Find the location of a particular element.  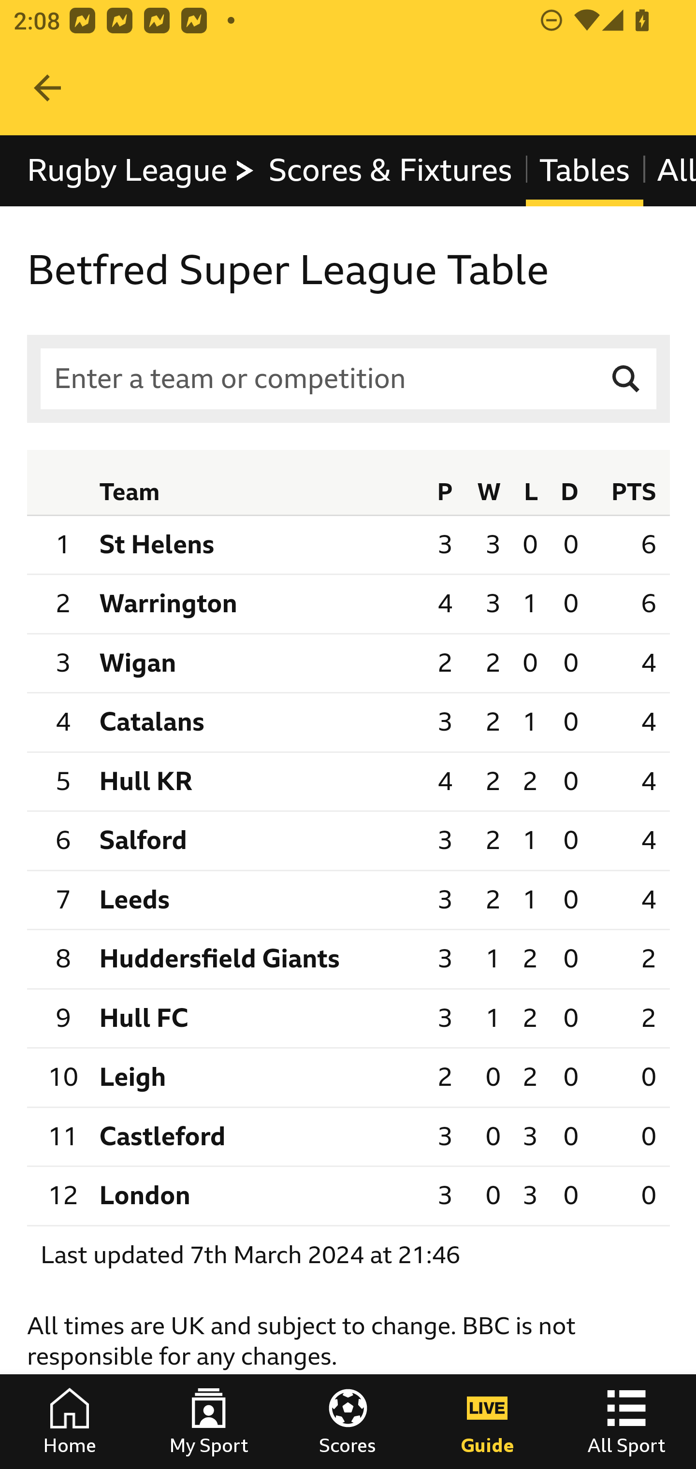

Leeds Rhinos is located at coordinates (257, 900).